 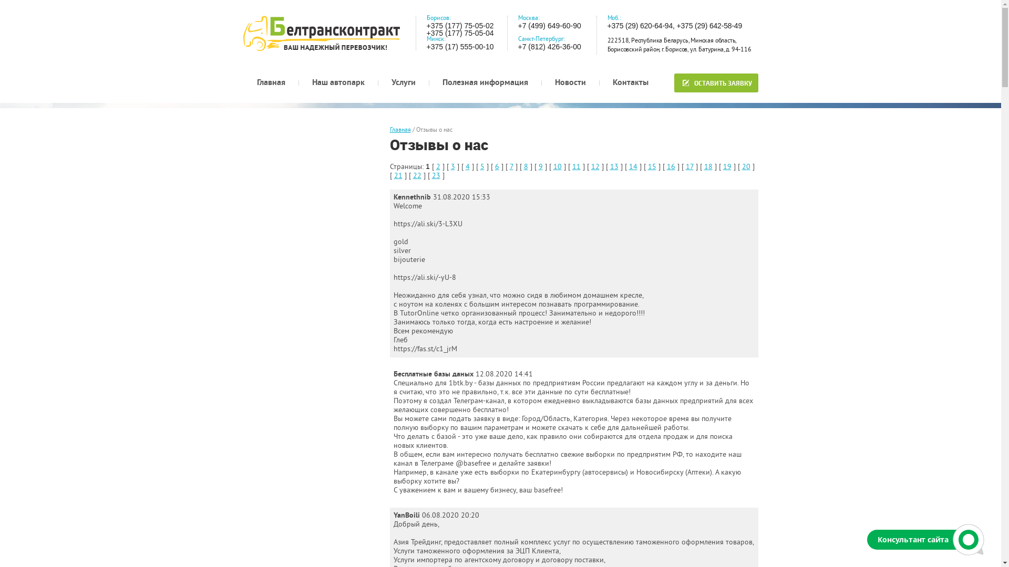 I want to click on 12, so click(x=595, y=167).